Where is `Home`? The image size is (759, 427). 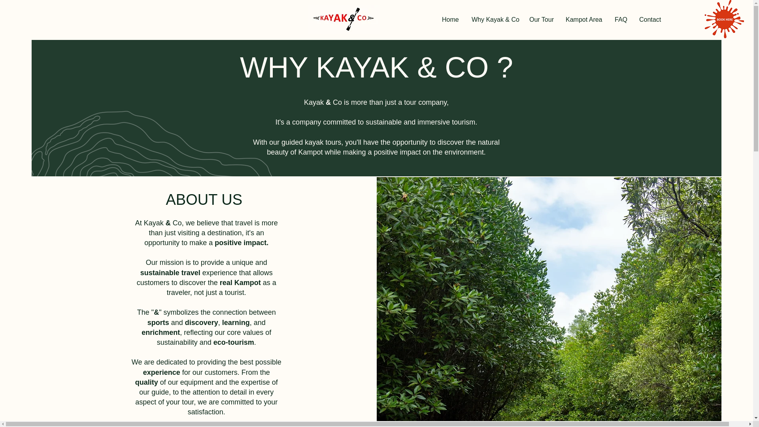 Home is located at coordinates (451, 19).